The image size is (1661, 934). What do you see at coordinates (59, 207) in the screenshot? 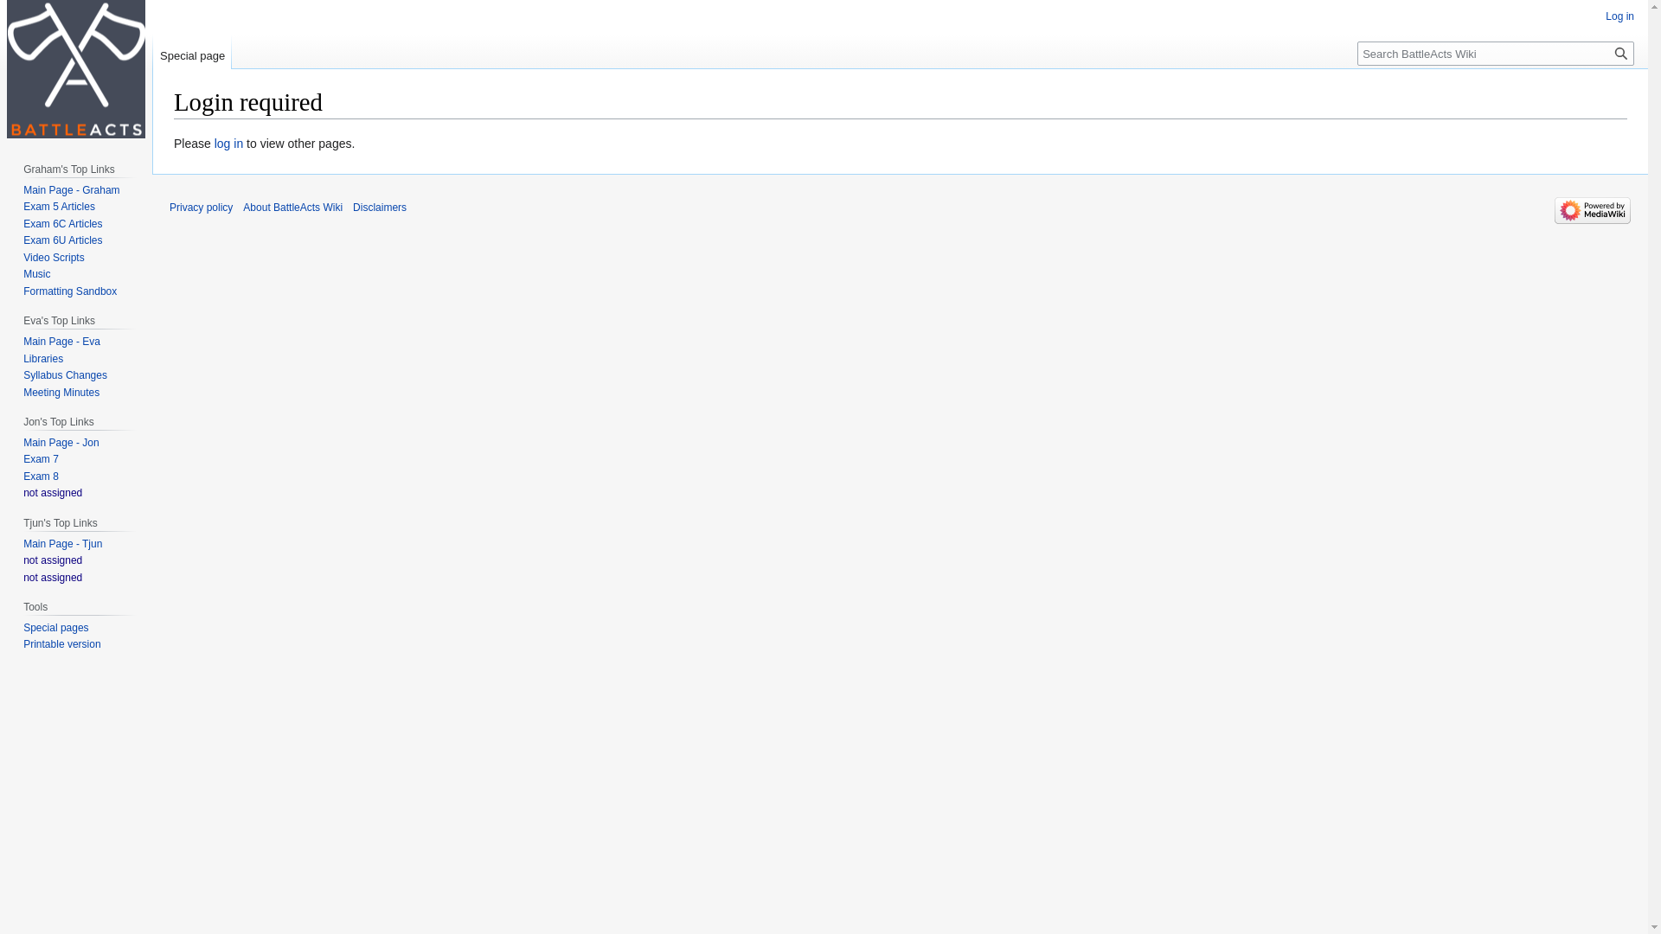
I see `Exam 5 Articles` at bounding box center [59, 207].